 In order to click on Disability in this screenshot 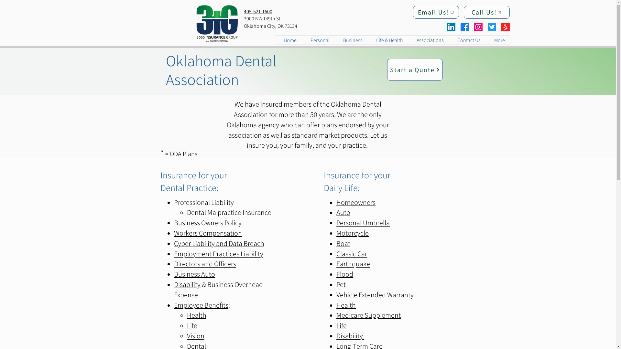, I will do `click(187, 284)`.